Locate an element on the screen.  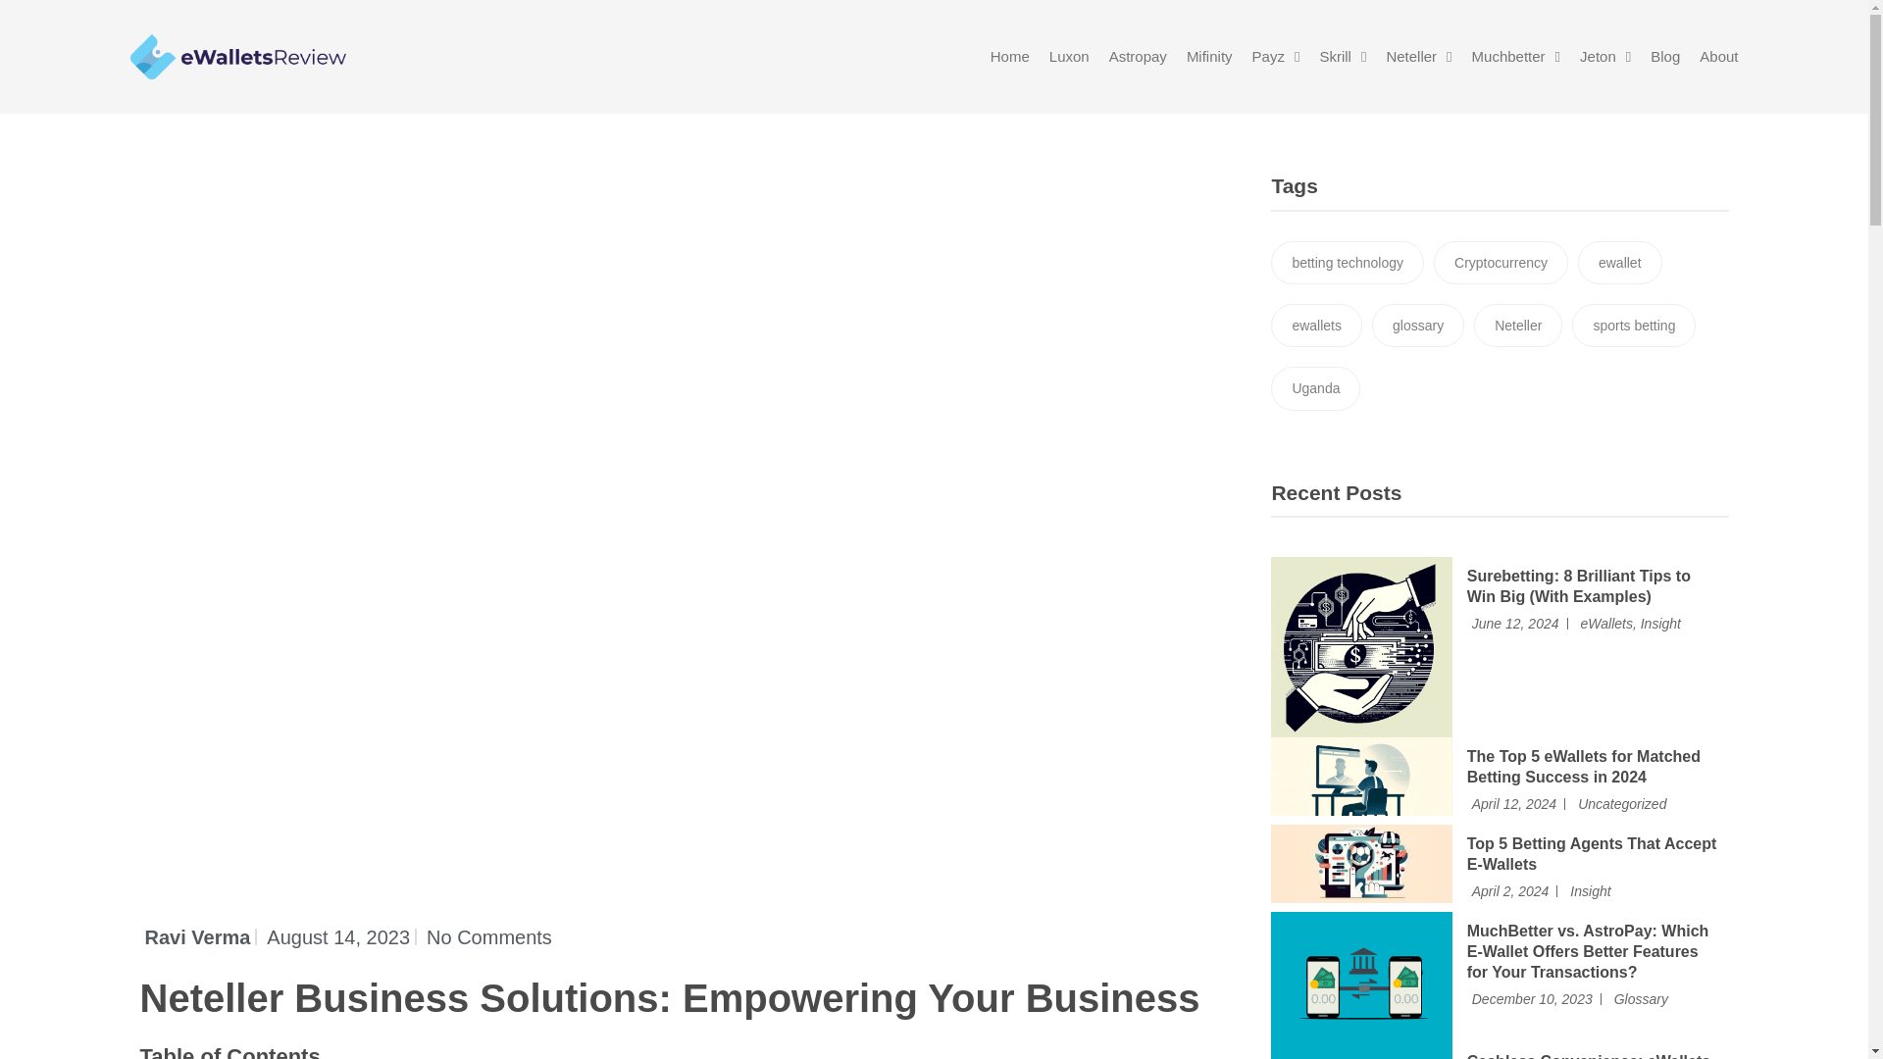
Mifinity is located at coordinates (1209, 56).